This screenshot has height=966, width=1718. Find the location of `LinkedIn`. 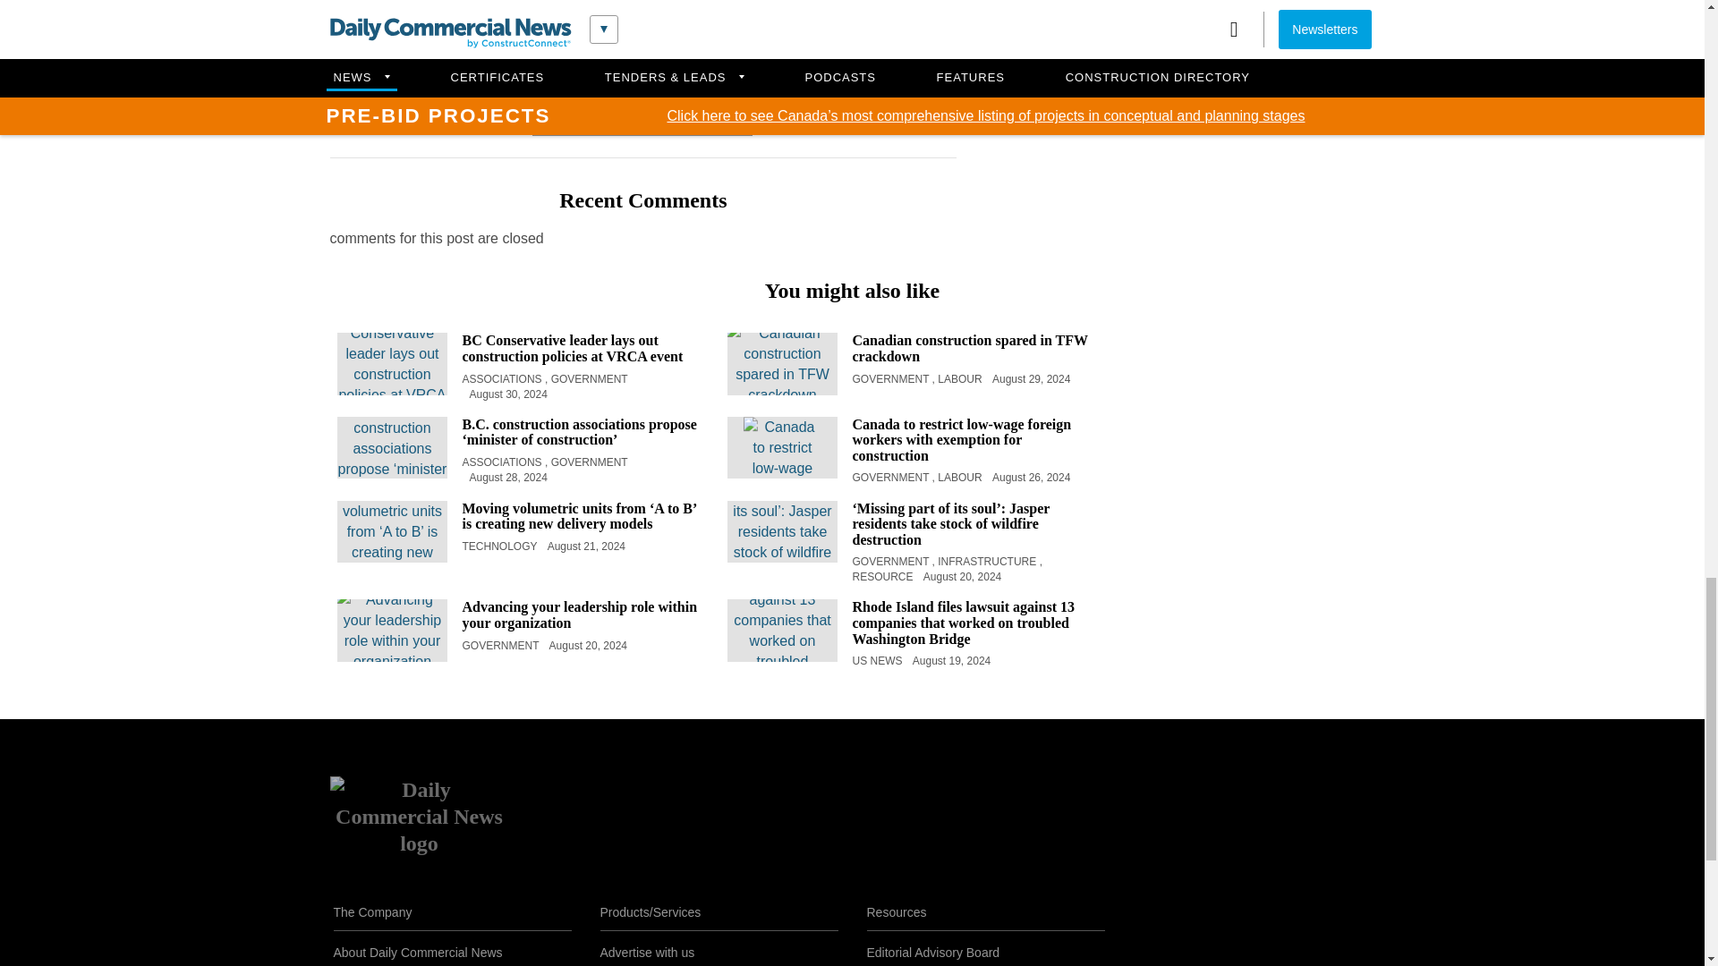

LinkedIn is located at coordinates (642, 122).